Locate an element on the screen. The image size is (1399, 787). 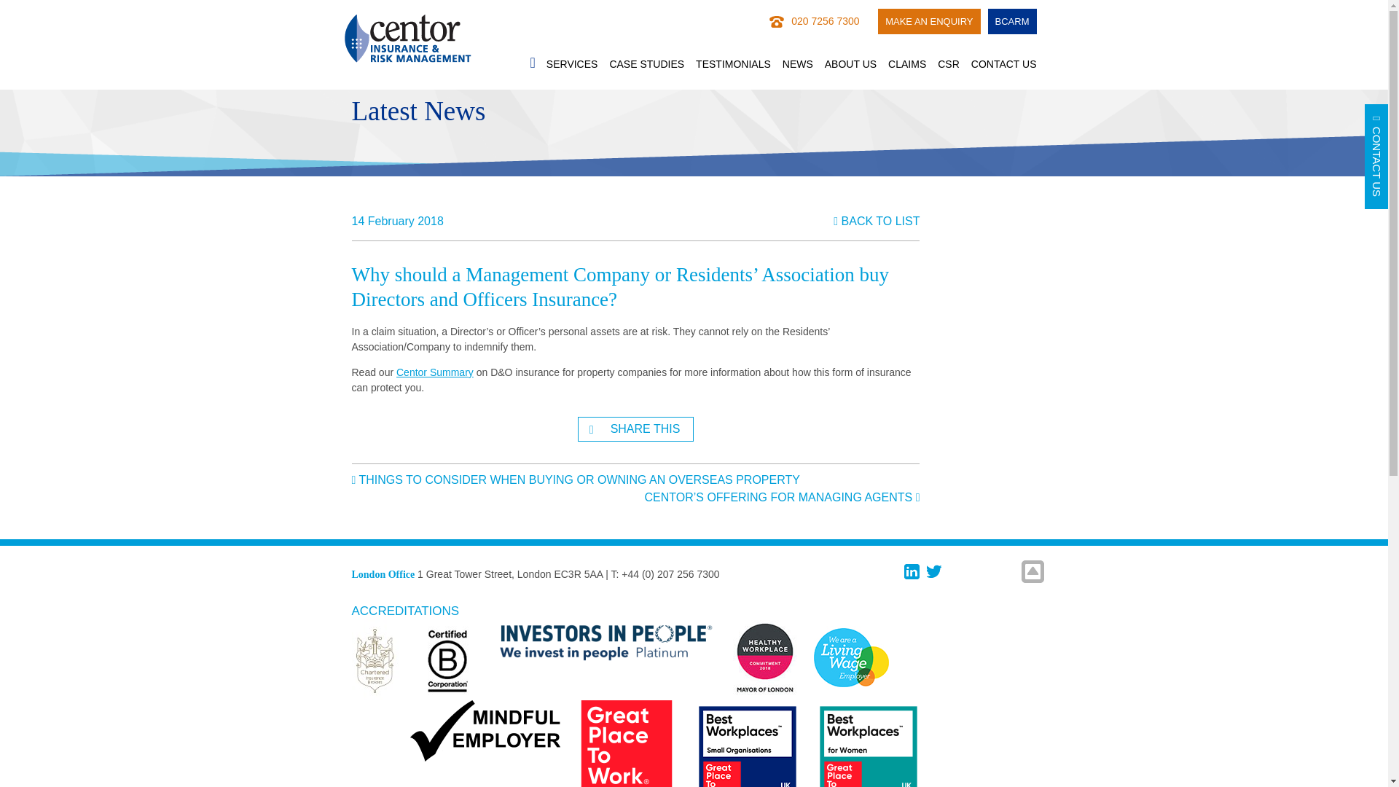
TESTIMONIALS is located at coordinates (733, 64).